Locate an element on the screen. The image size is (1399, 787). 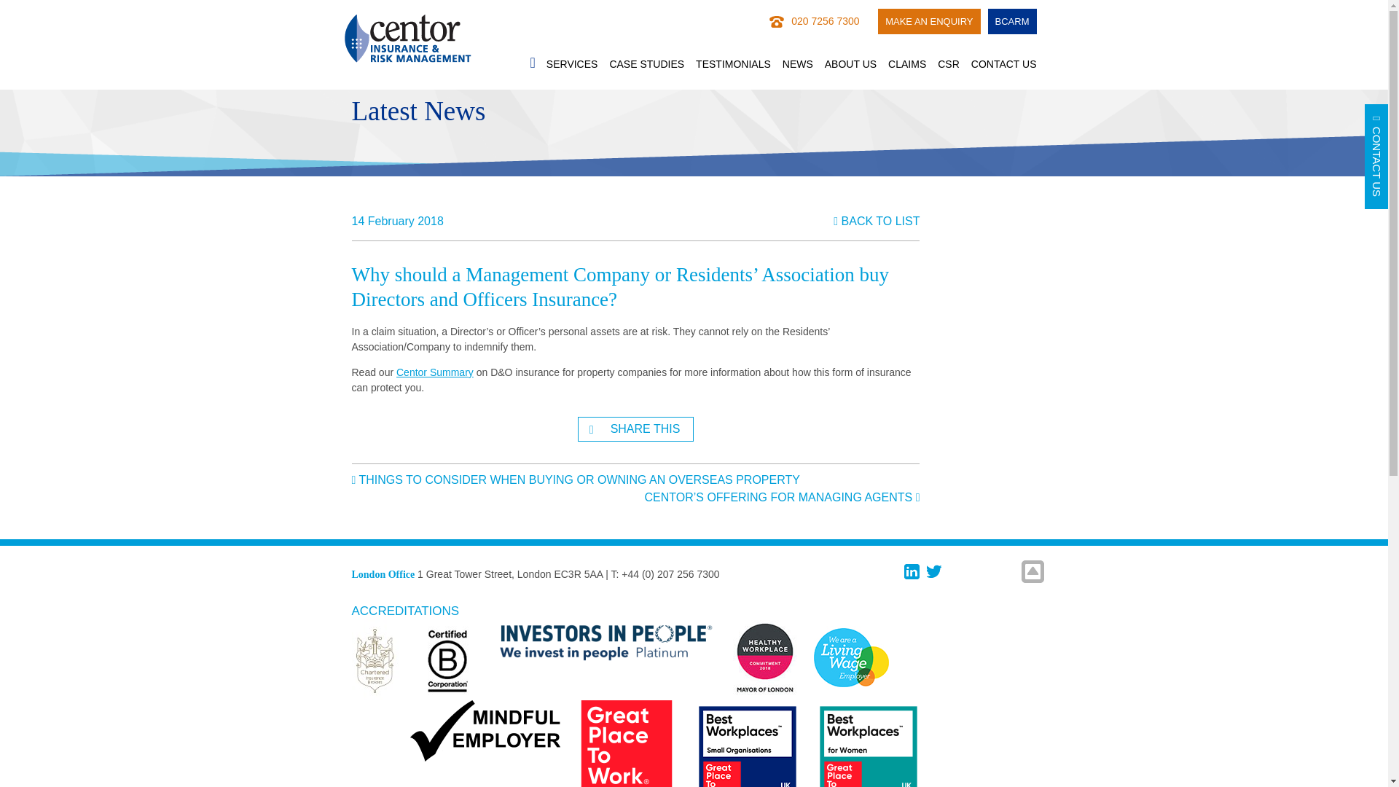
TESTIMONIALS is located at coordinates (733, 64).